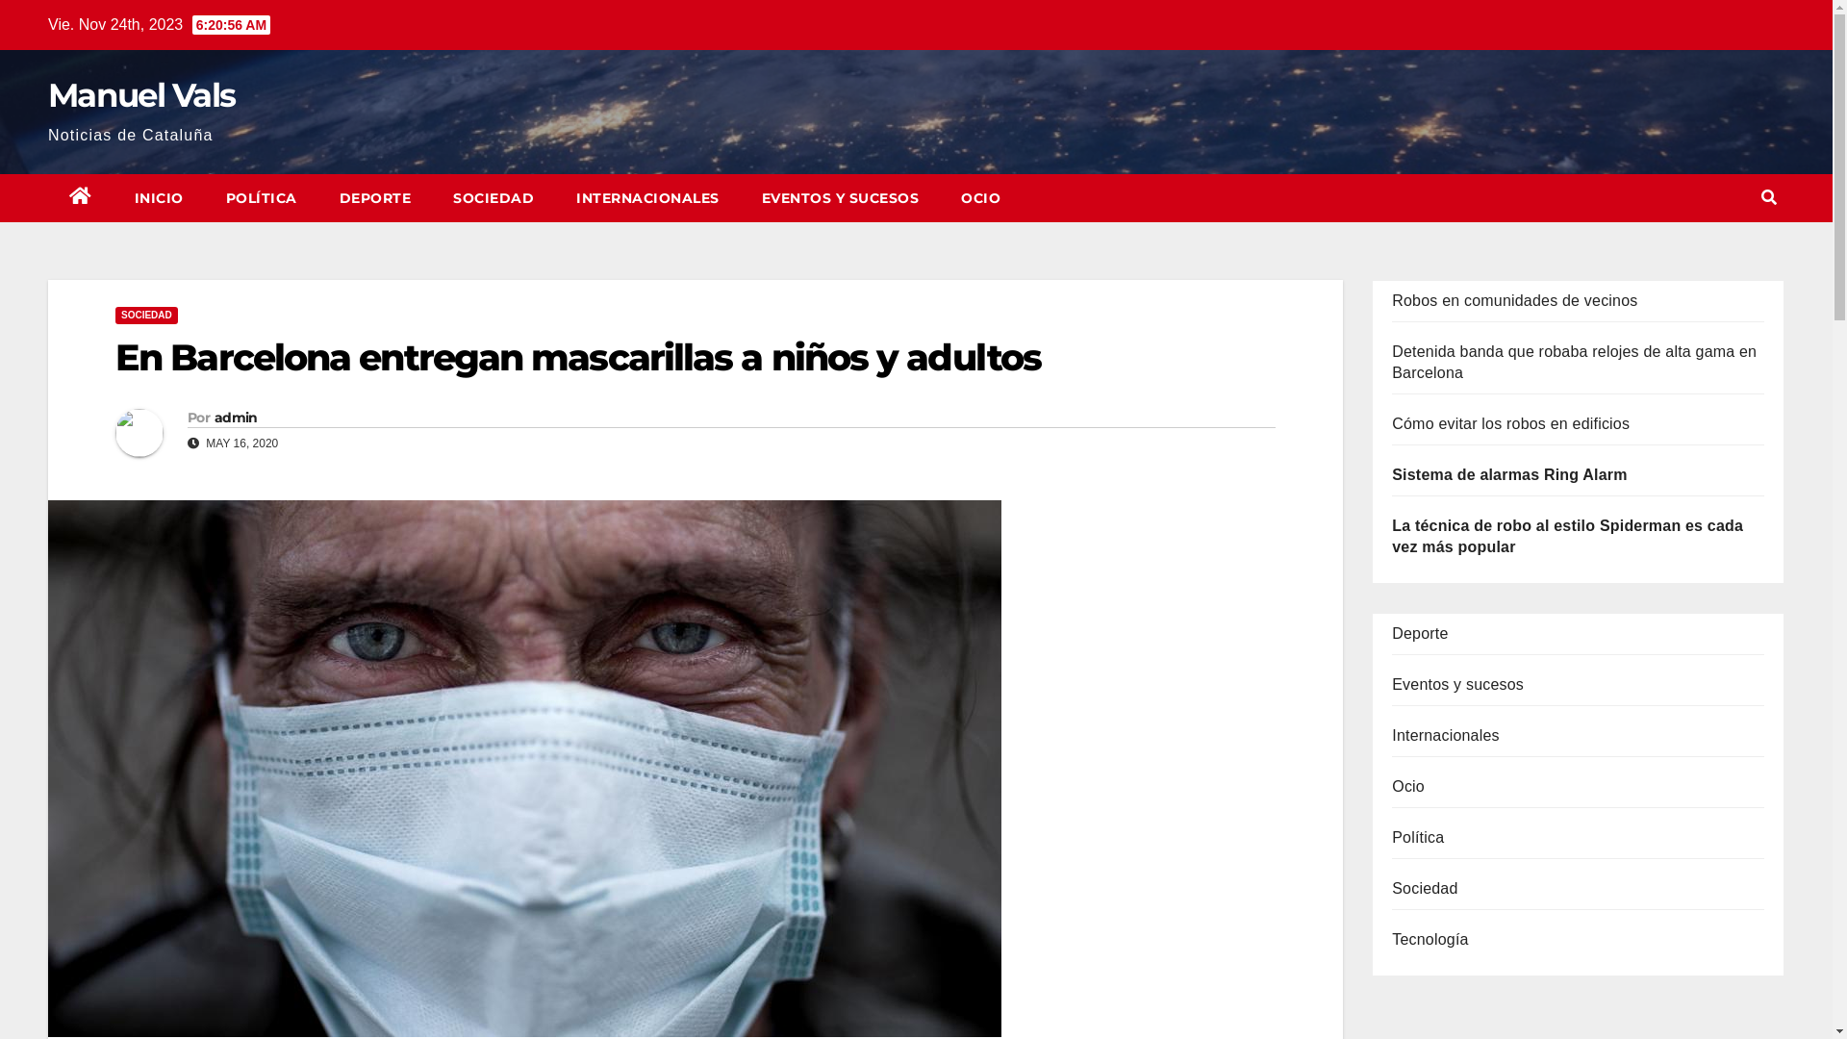 This screenshot has height=1039, width=1847. What do you see at coordinates (146, 316) in the screenshot?
I see `SOCIEDAD` at bounding box center [146, 316].